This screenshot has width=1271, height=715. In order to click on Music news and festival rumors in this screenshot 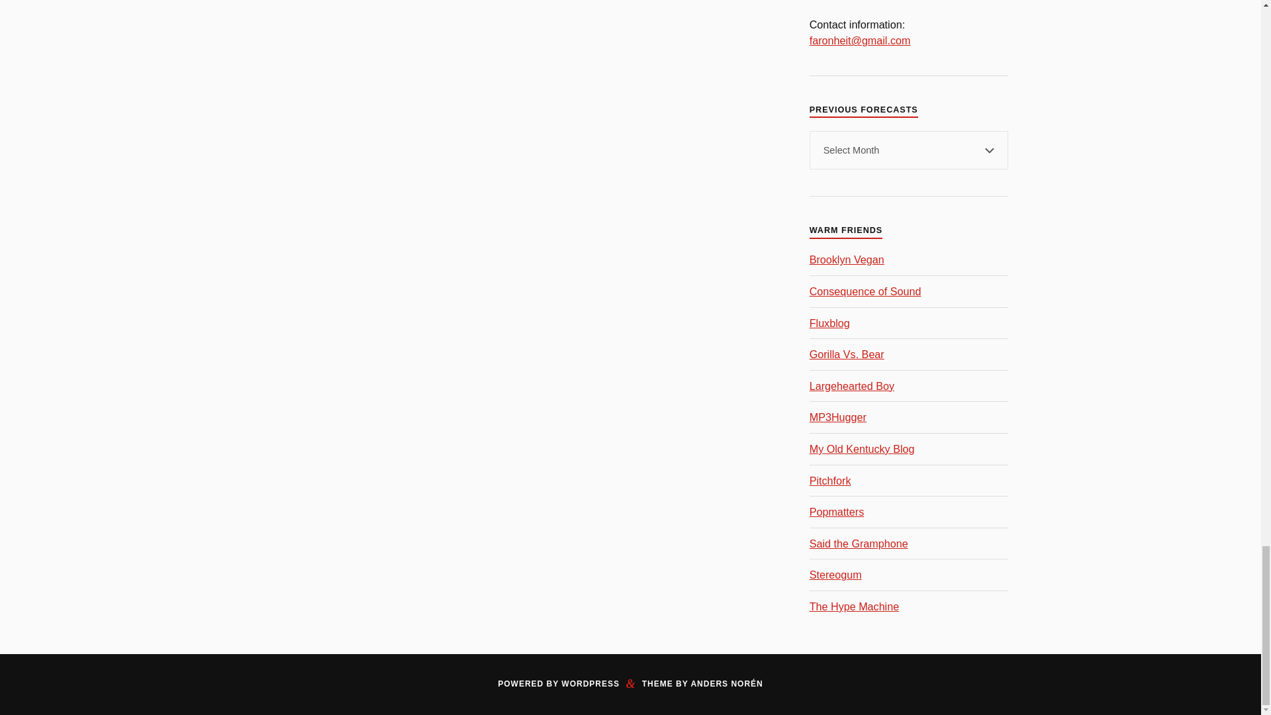, I will do `click(866, 291)`.